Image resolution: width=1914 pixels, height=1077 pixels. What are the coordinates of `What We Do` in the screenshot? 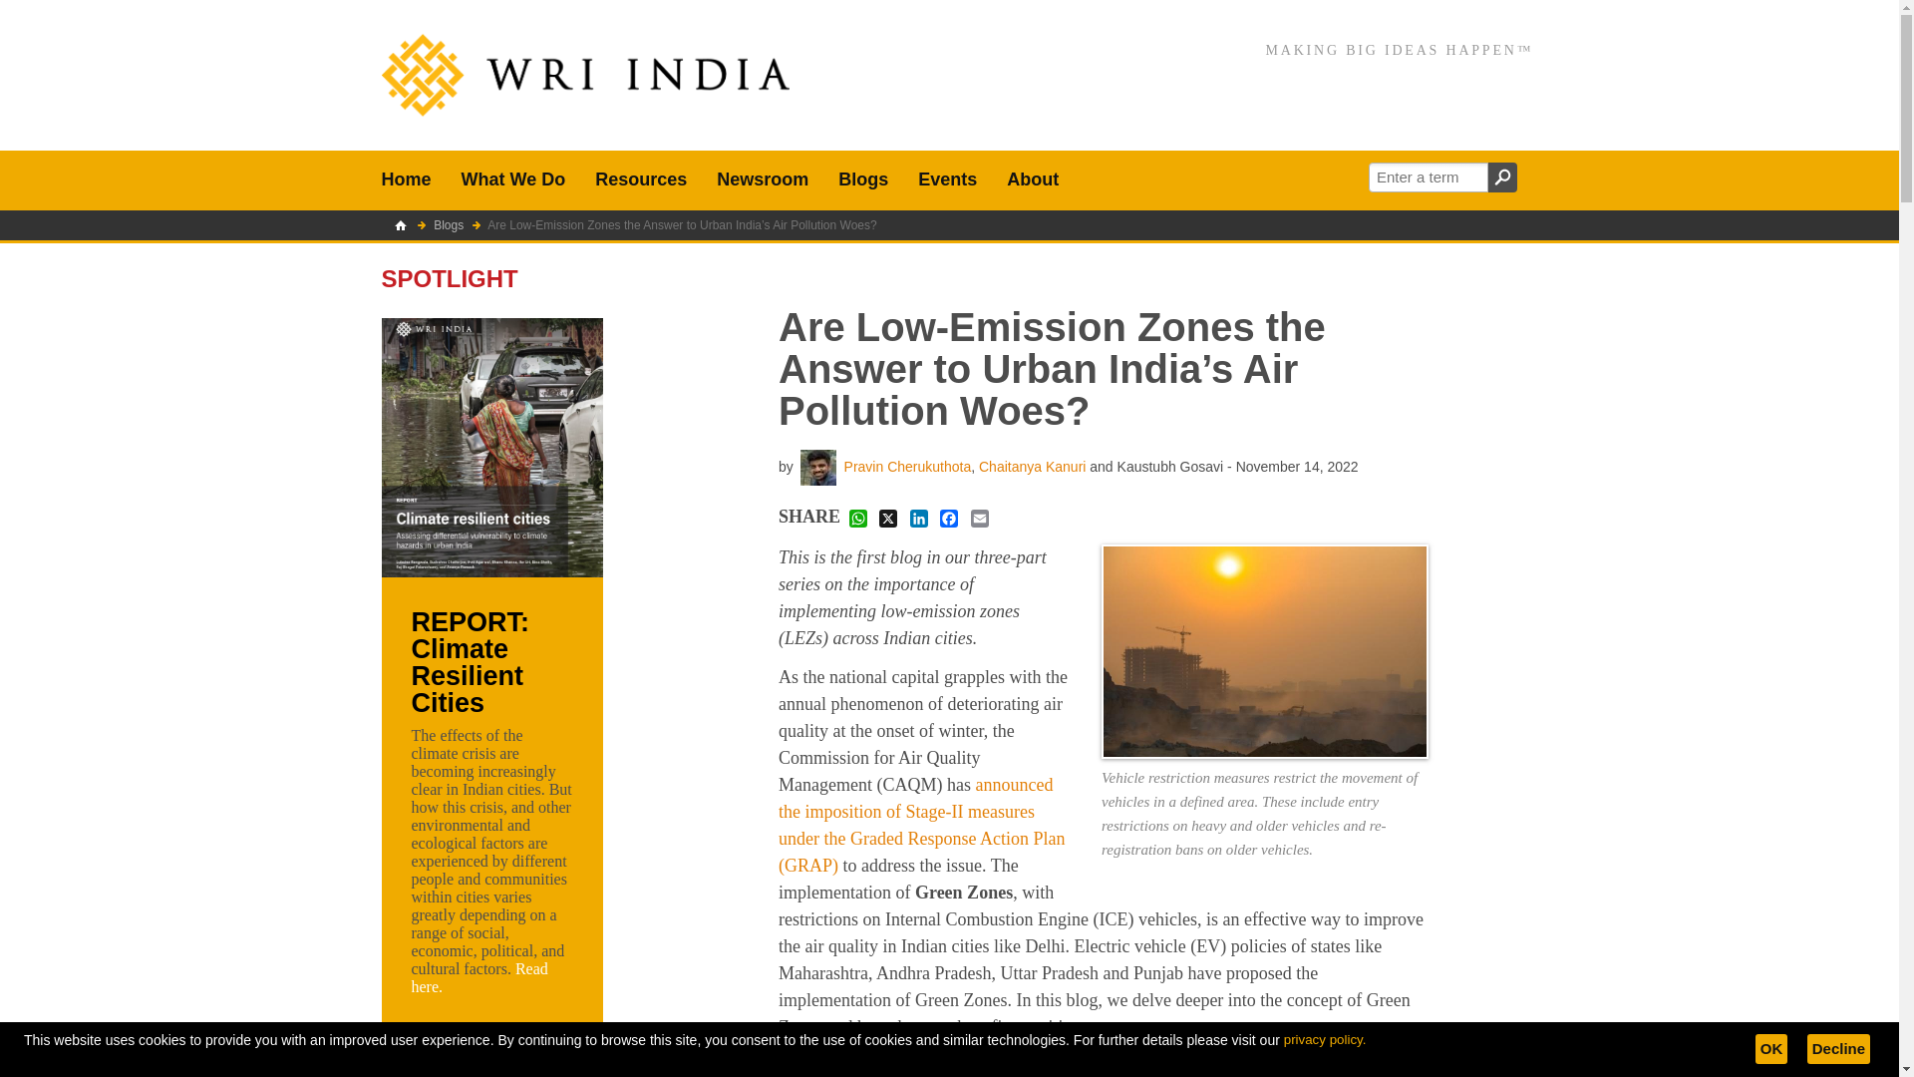 It's located at (513, 179).